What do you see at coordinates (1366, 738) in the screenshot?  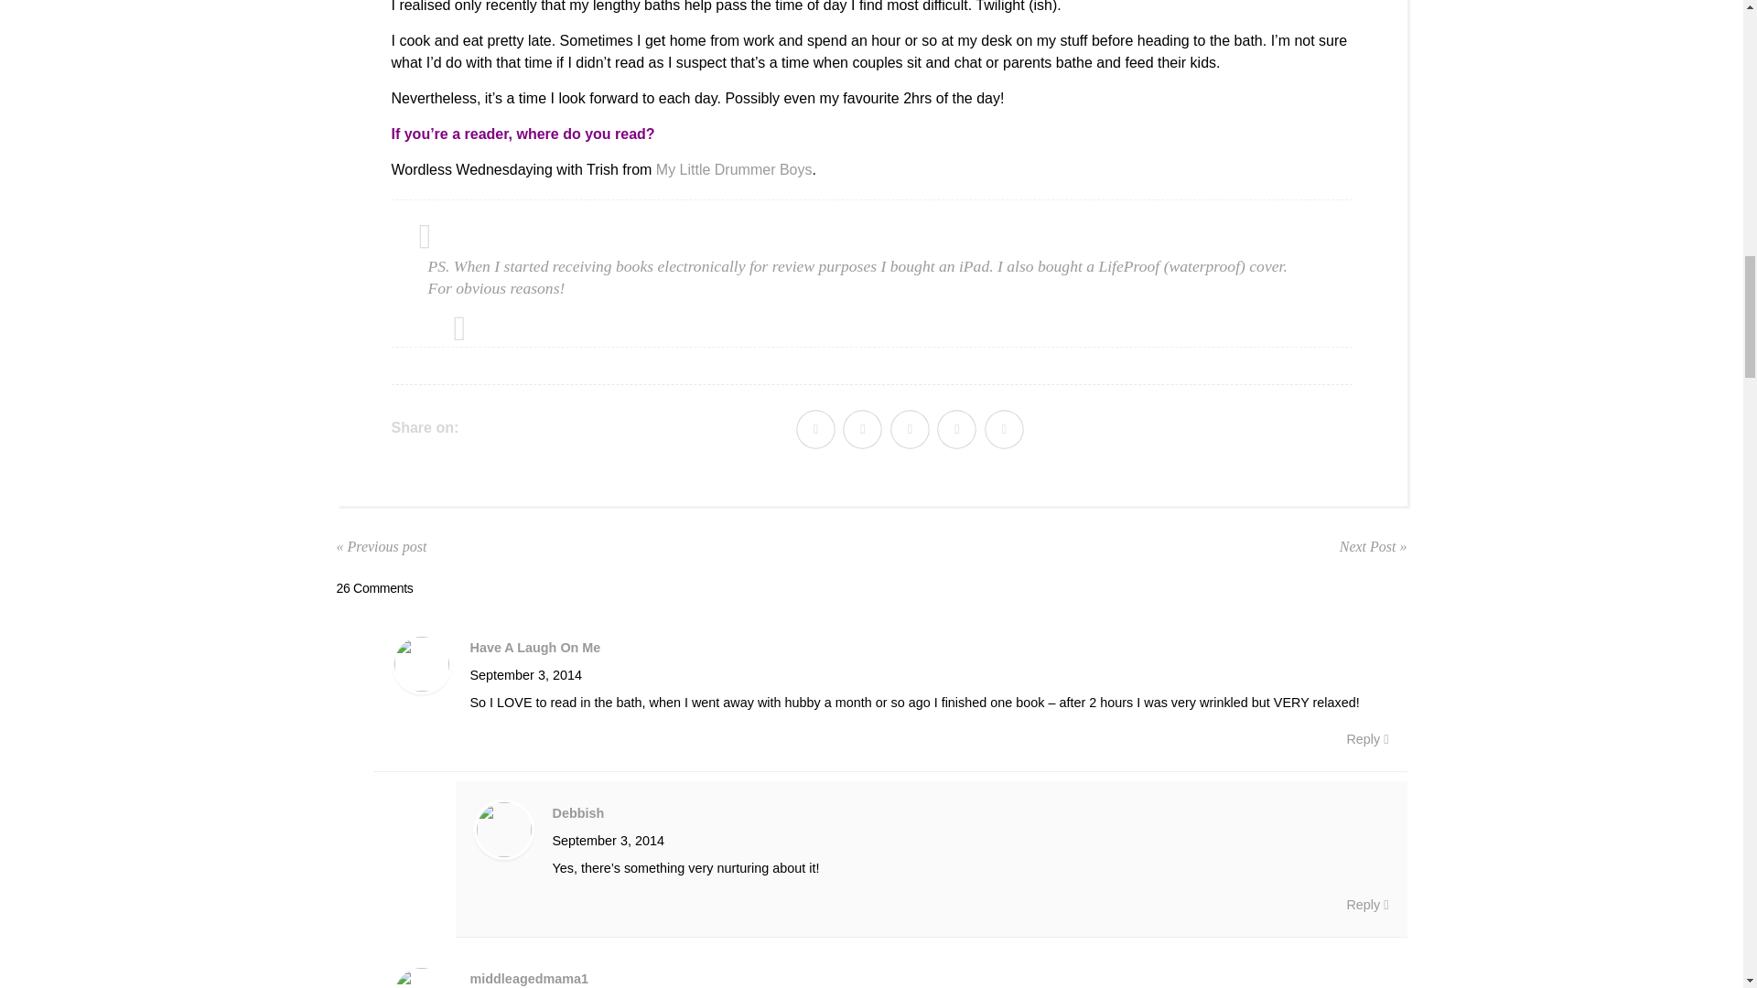 I see `Reply` at bounding box center [1366, 738].